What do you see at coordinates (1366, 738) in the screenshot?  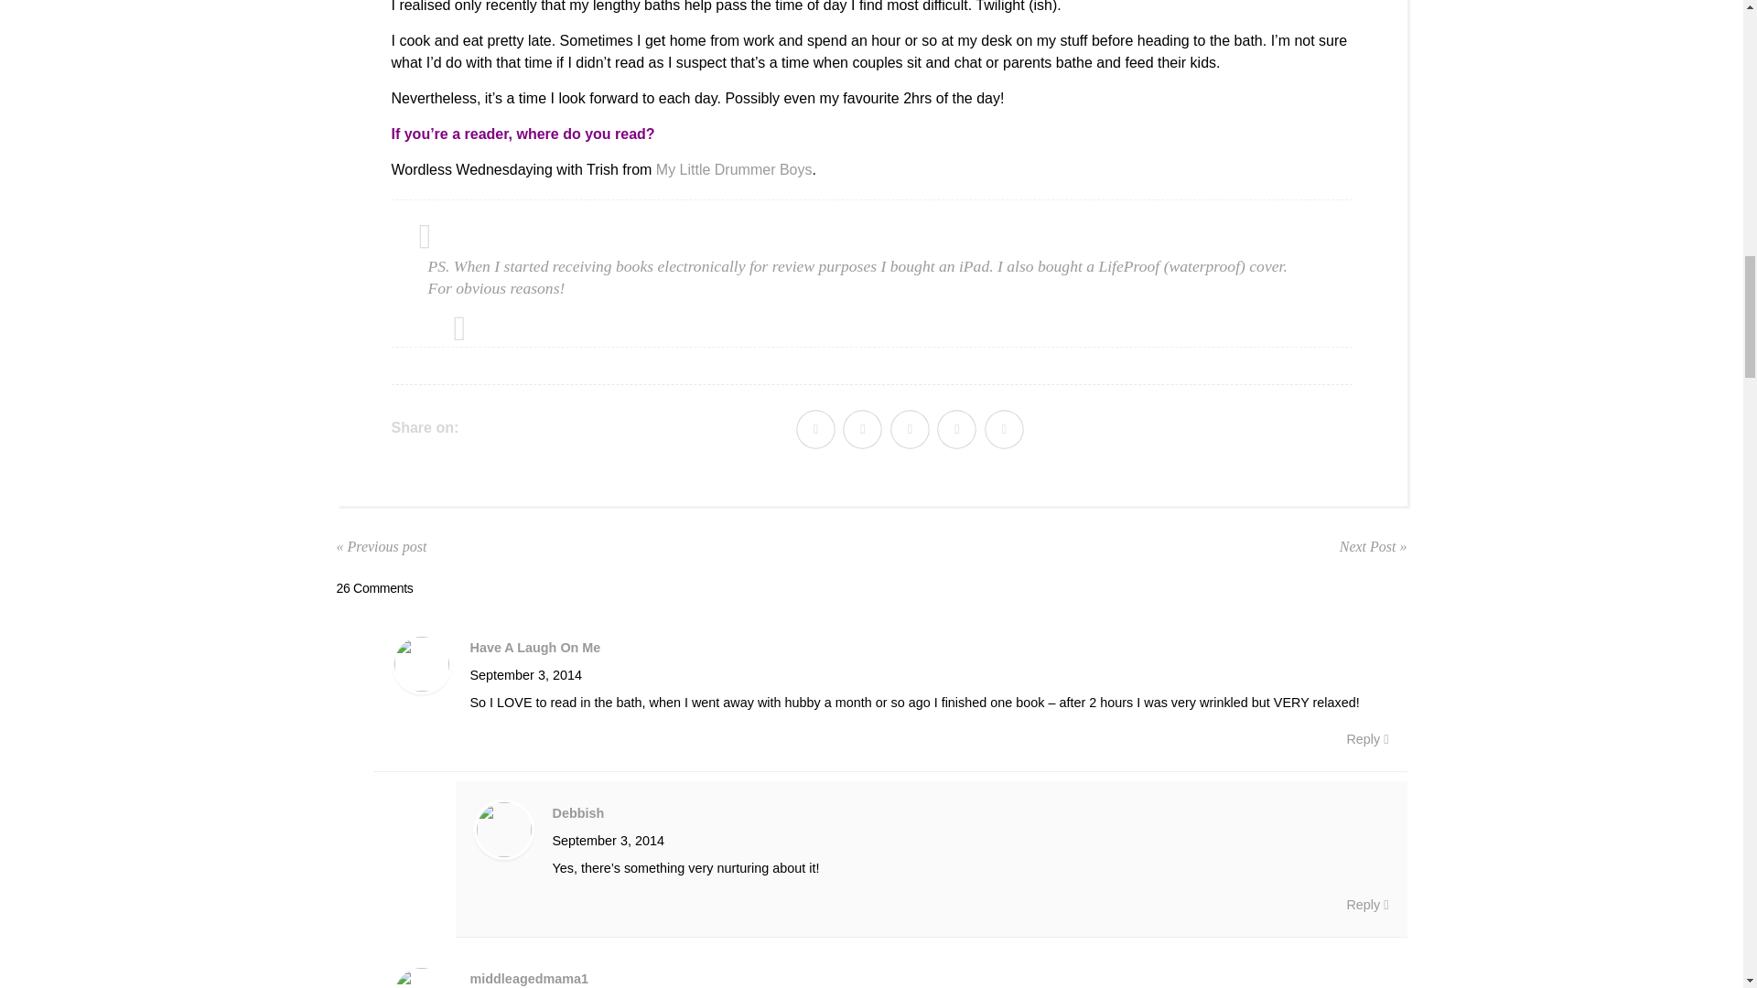 I see `Reply` at bounding box center [1366, 738].